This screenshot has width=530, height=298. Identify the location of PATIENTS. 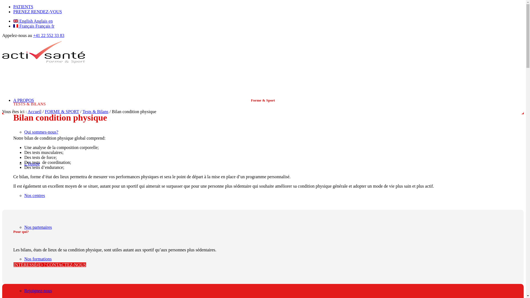
(23, 7).